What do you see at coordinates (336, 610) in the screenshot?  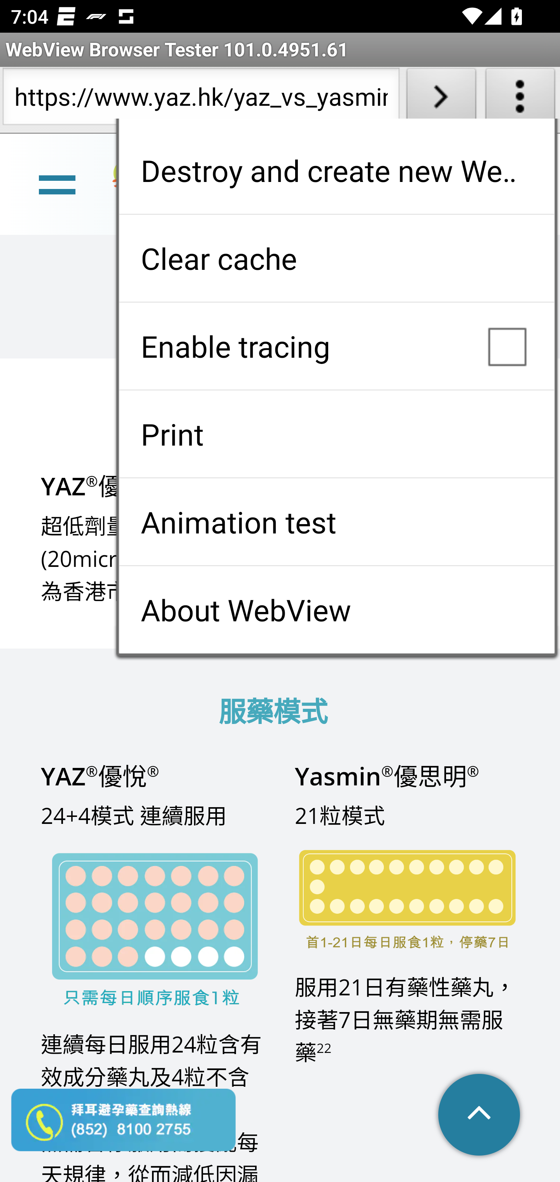 I see `About WebView` at bounding box center [336, 610].